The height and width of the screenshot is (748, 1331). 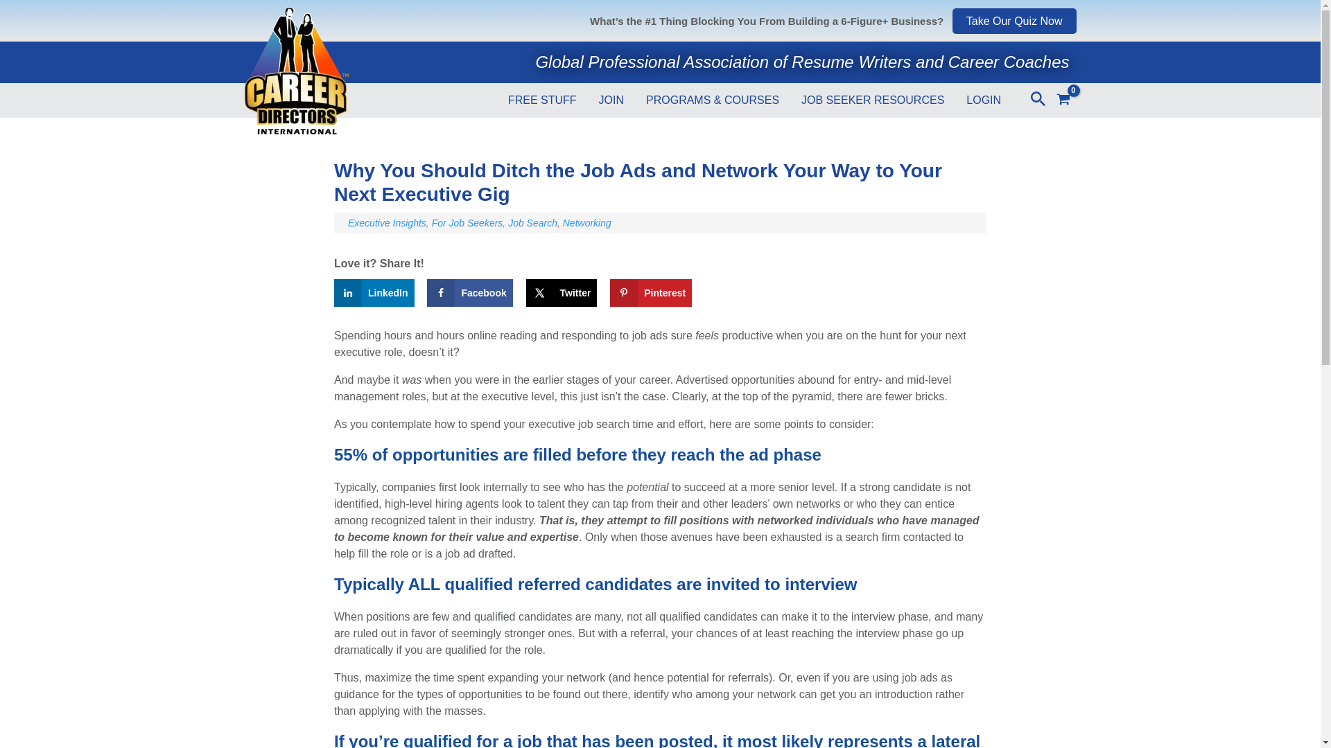 What do you see at coordinates (562, 292) in the screenshot?
I see `Twitter` at bounding box center [562, 292].